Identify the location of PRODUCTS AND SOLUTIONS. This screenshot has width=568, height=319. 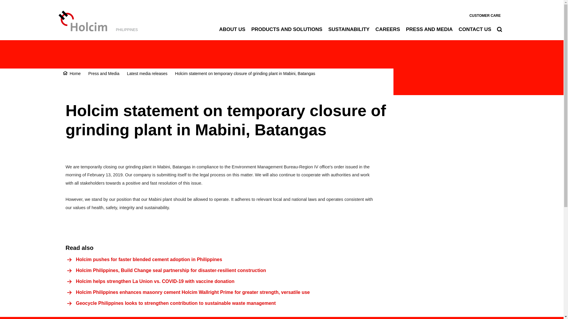
(286, 29).